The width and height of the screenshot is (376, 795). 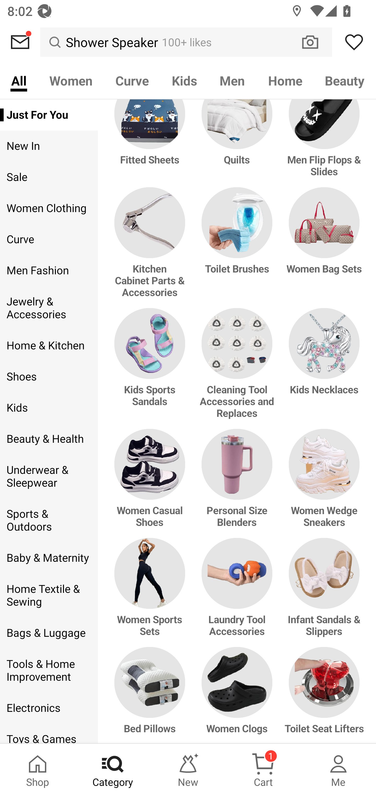 I want to click on Curve, so click(x=132, y=80).